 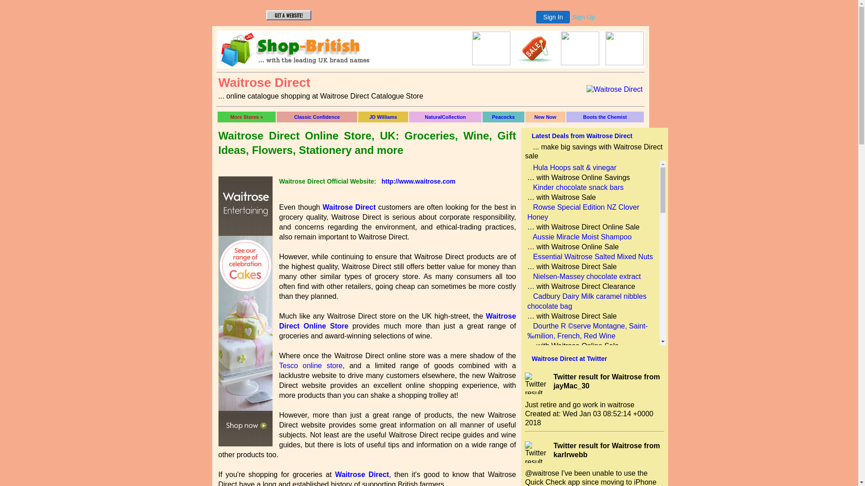 I want to click on Boots the Chemist, so click(x=605, y=117).